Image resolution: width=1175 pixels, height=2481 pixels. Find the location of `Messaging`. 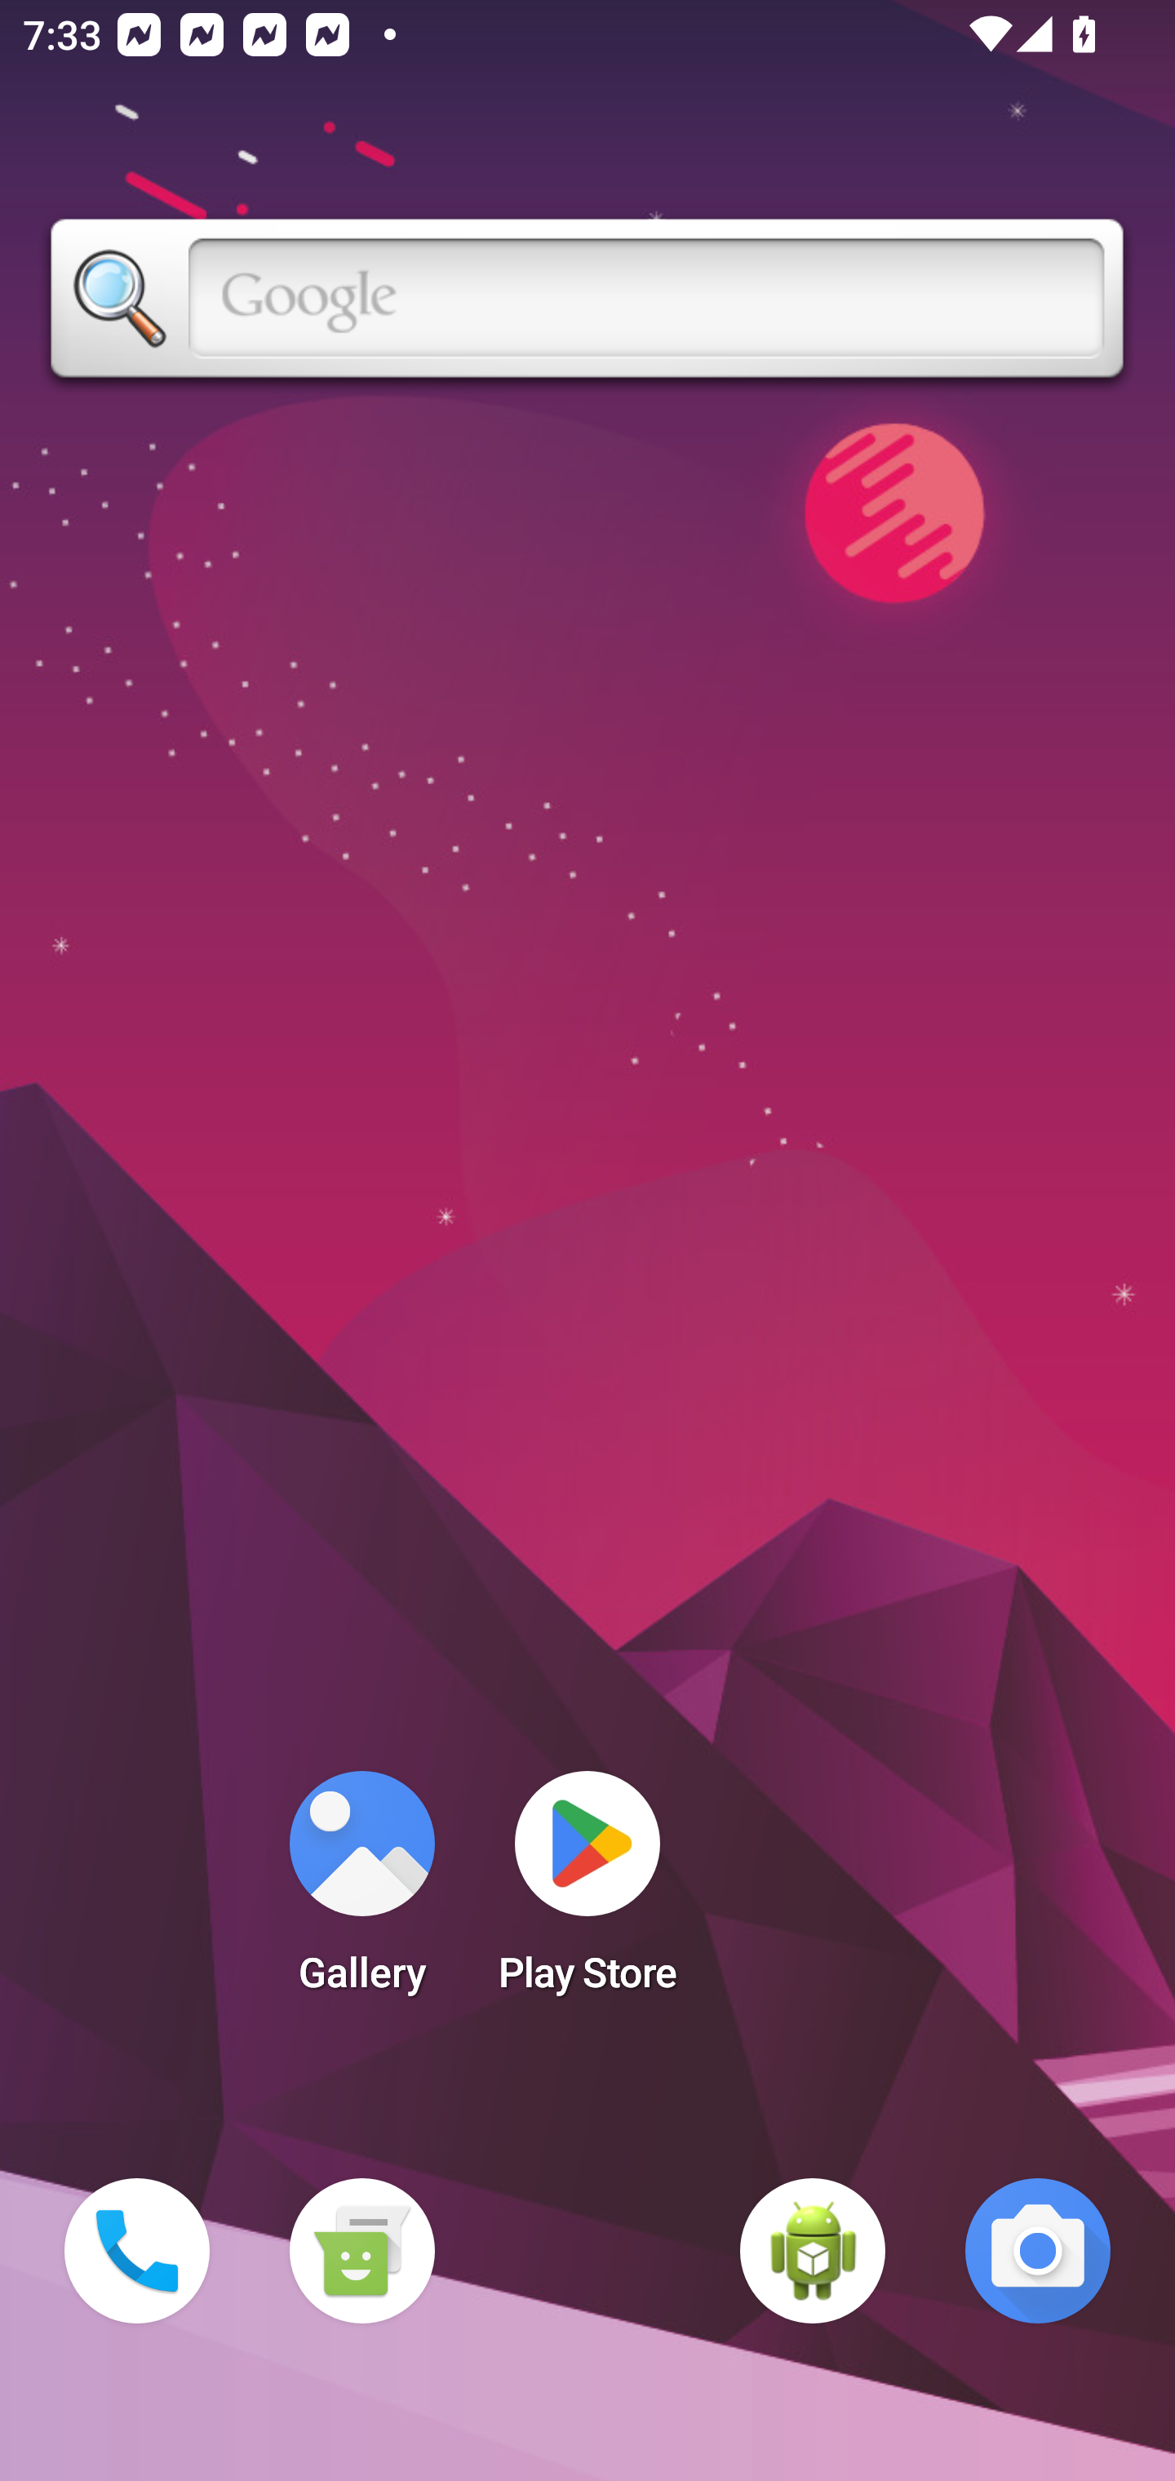

Messaging is located at coordinates (361, 2251).